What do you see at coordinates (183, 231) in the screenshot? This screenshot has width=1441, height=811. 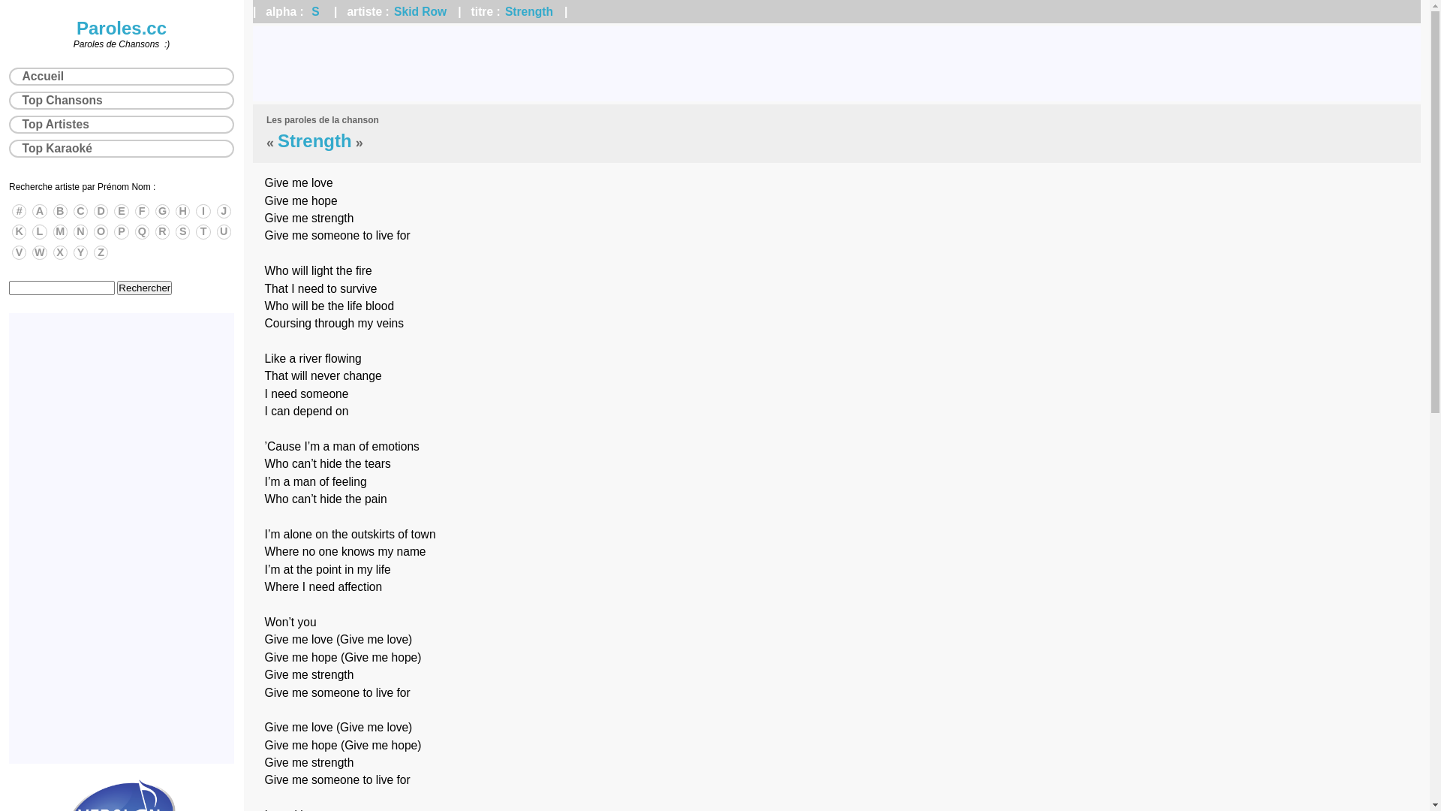 I see `S` at bounding box center [183, 231].